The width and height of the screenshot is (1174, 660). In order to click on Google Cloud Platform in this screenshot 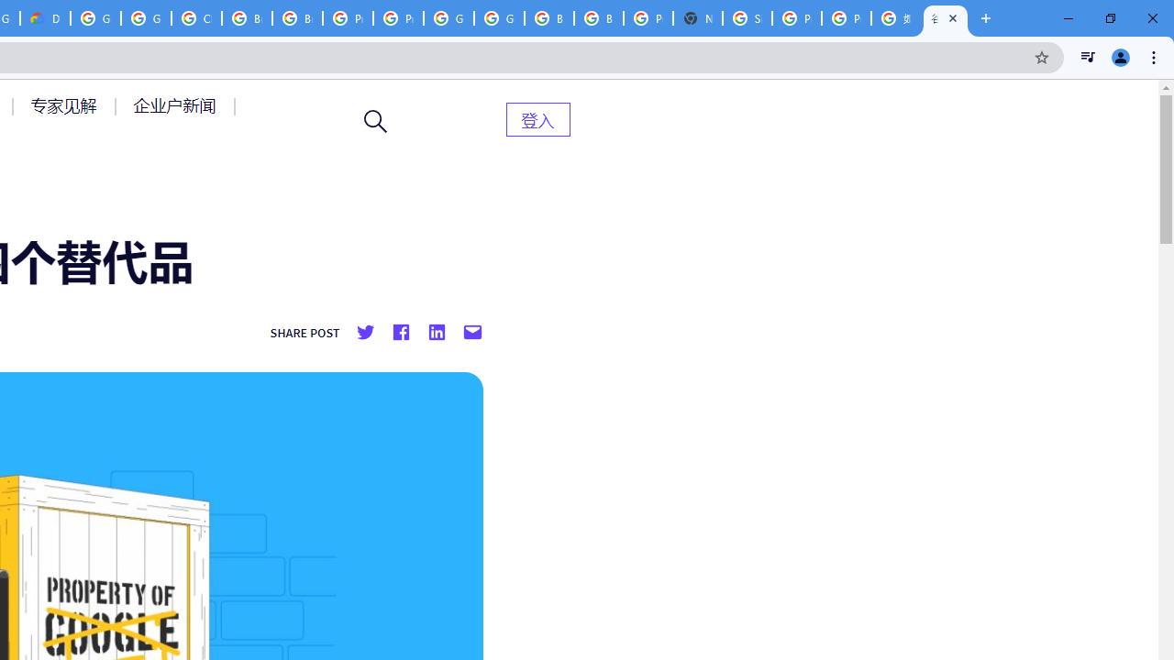, I will do `click(499, 18)`.